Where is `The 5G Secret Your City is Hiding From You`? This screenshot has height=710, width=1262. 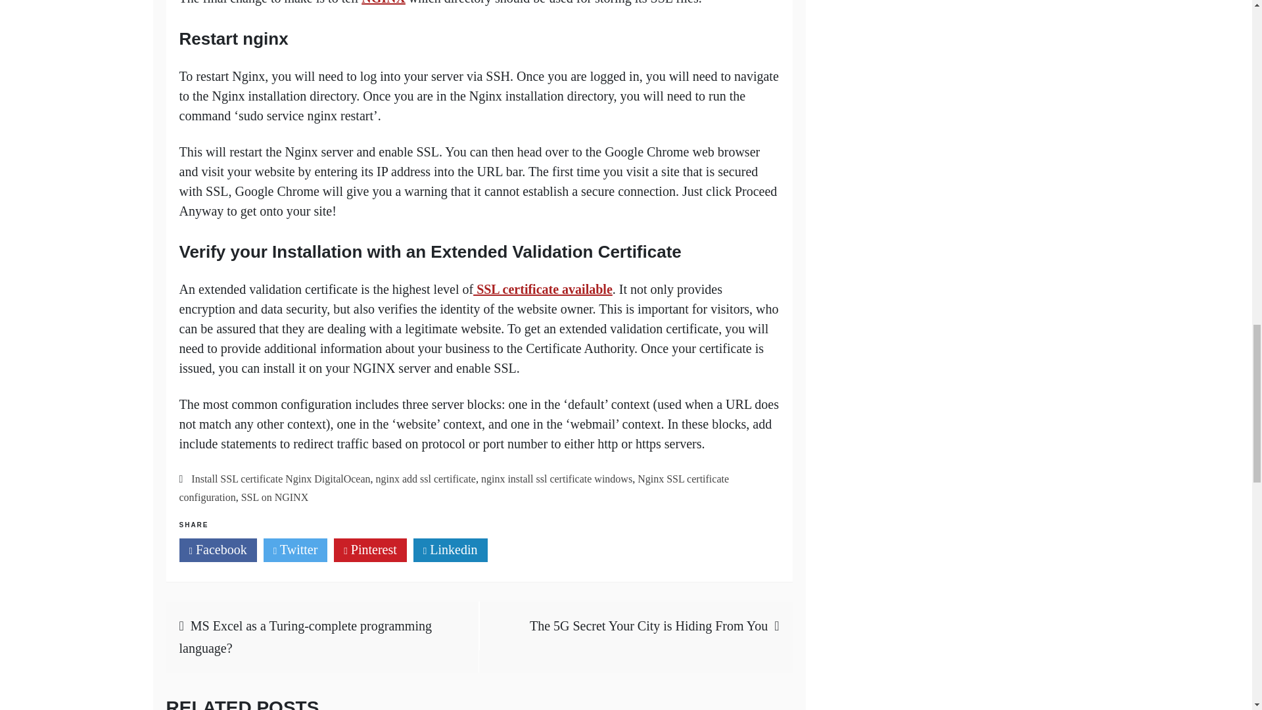 The 5G Secret Your City is Hiding From You is located at coordinates (648, 626).